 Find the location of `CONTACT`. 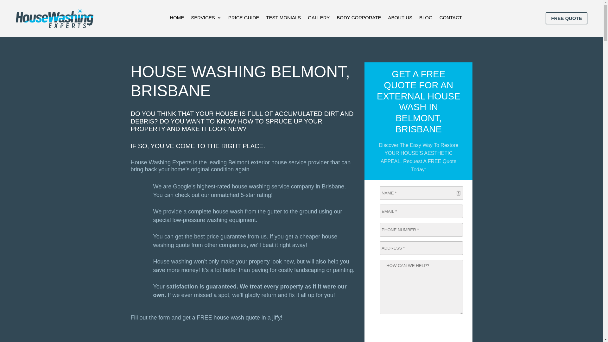

CONTACT is located at coordinates (451, 20).